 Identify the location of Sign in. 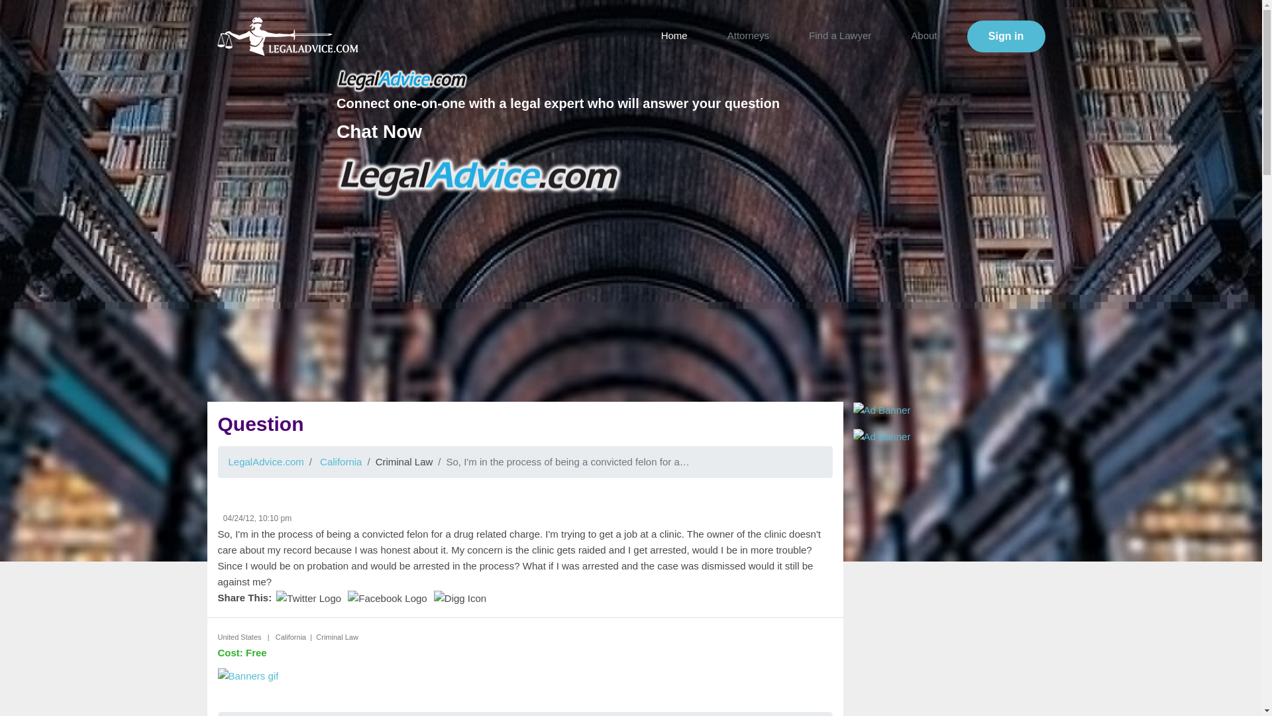
(1006, 36).